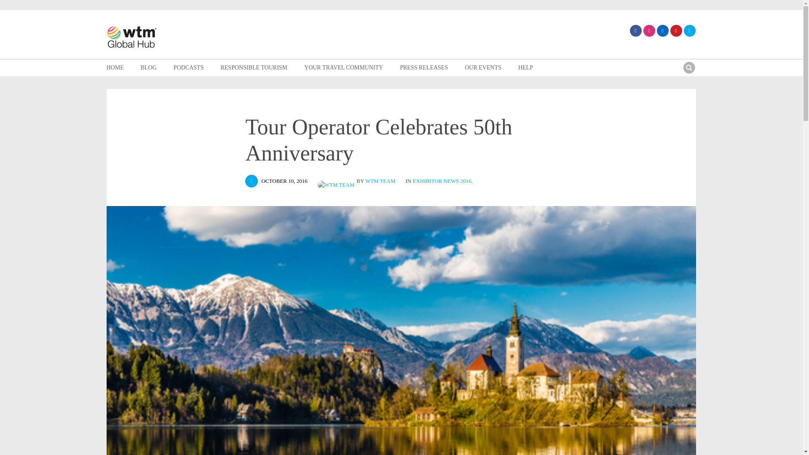  What do you see at coordinates (688, 67) in the screenshot?
I see `Search` at bounding box center [688, 67].